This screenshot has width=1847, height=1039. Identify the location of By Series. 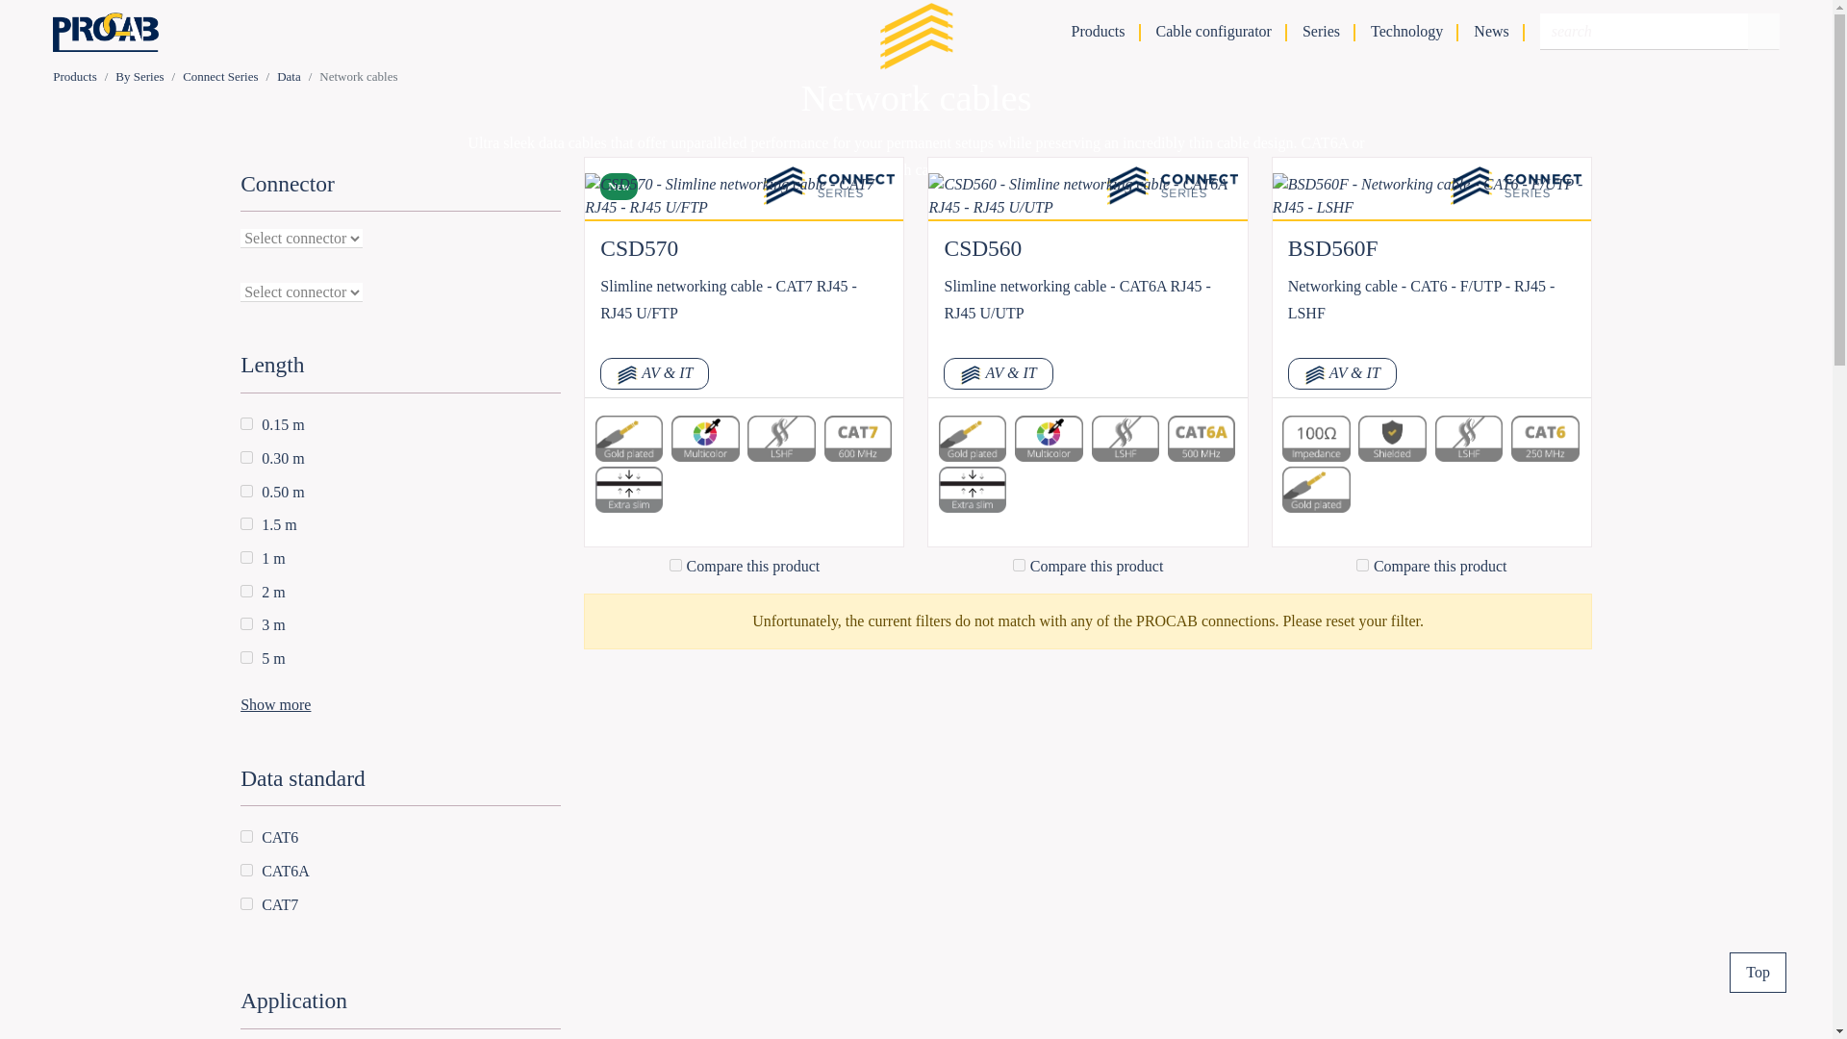
(139, 77).